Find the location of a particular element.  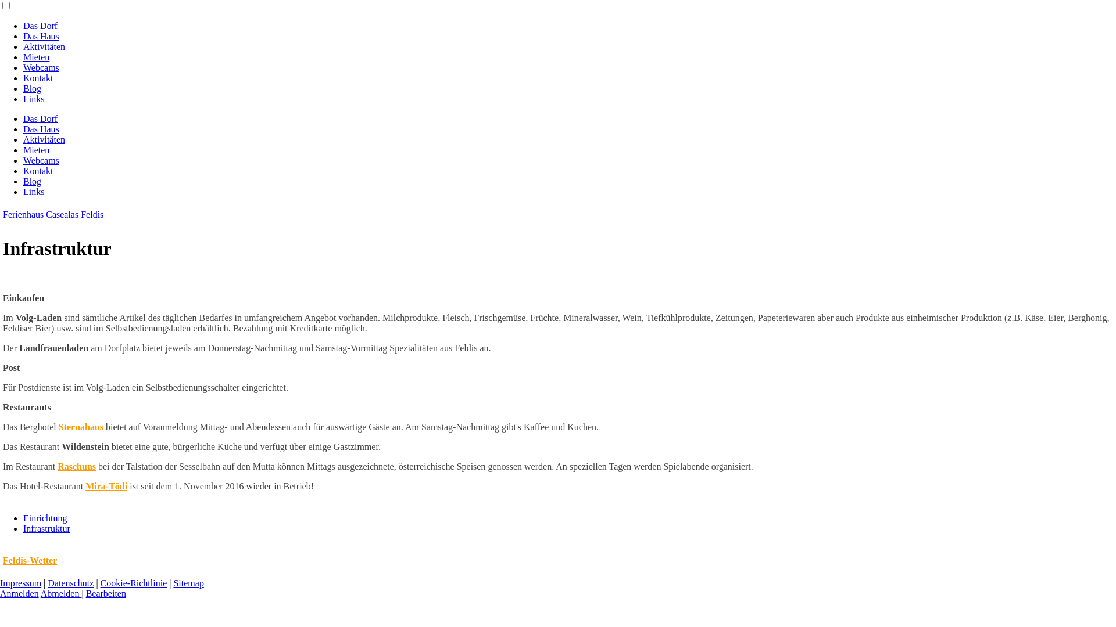

Feldis-Wetter is located at coordinates (30, 561).